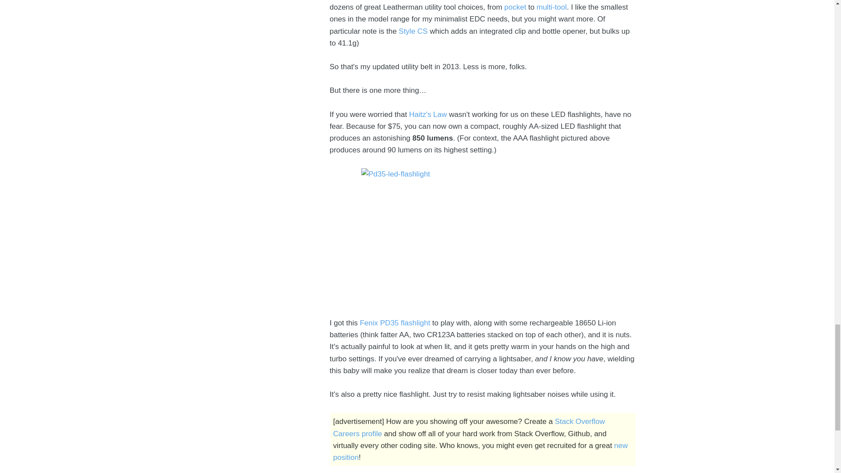  I want to click on multi-tool, so click(551, 7).